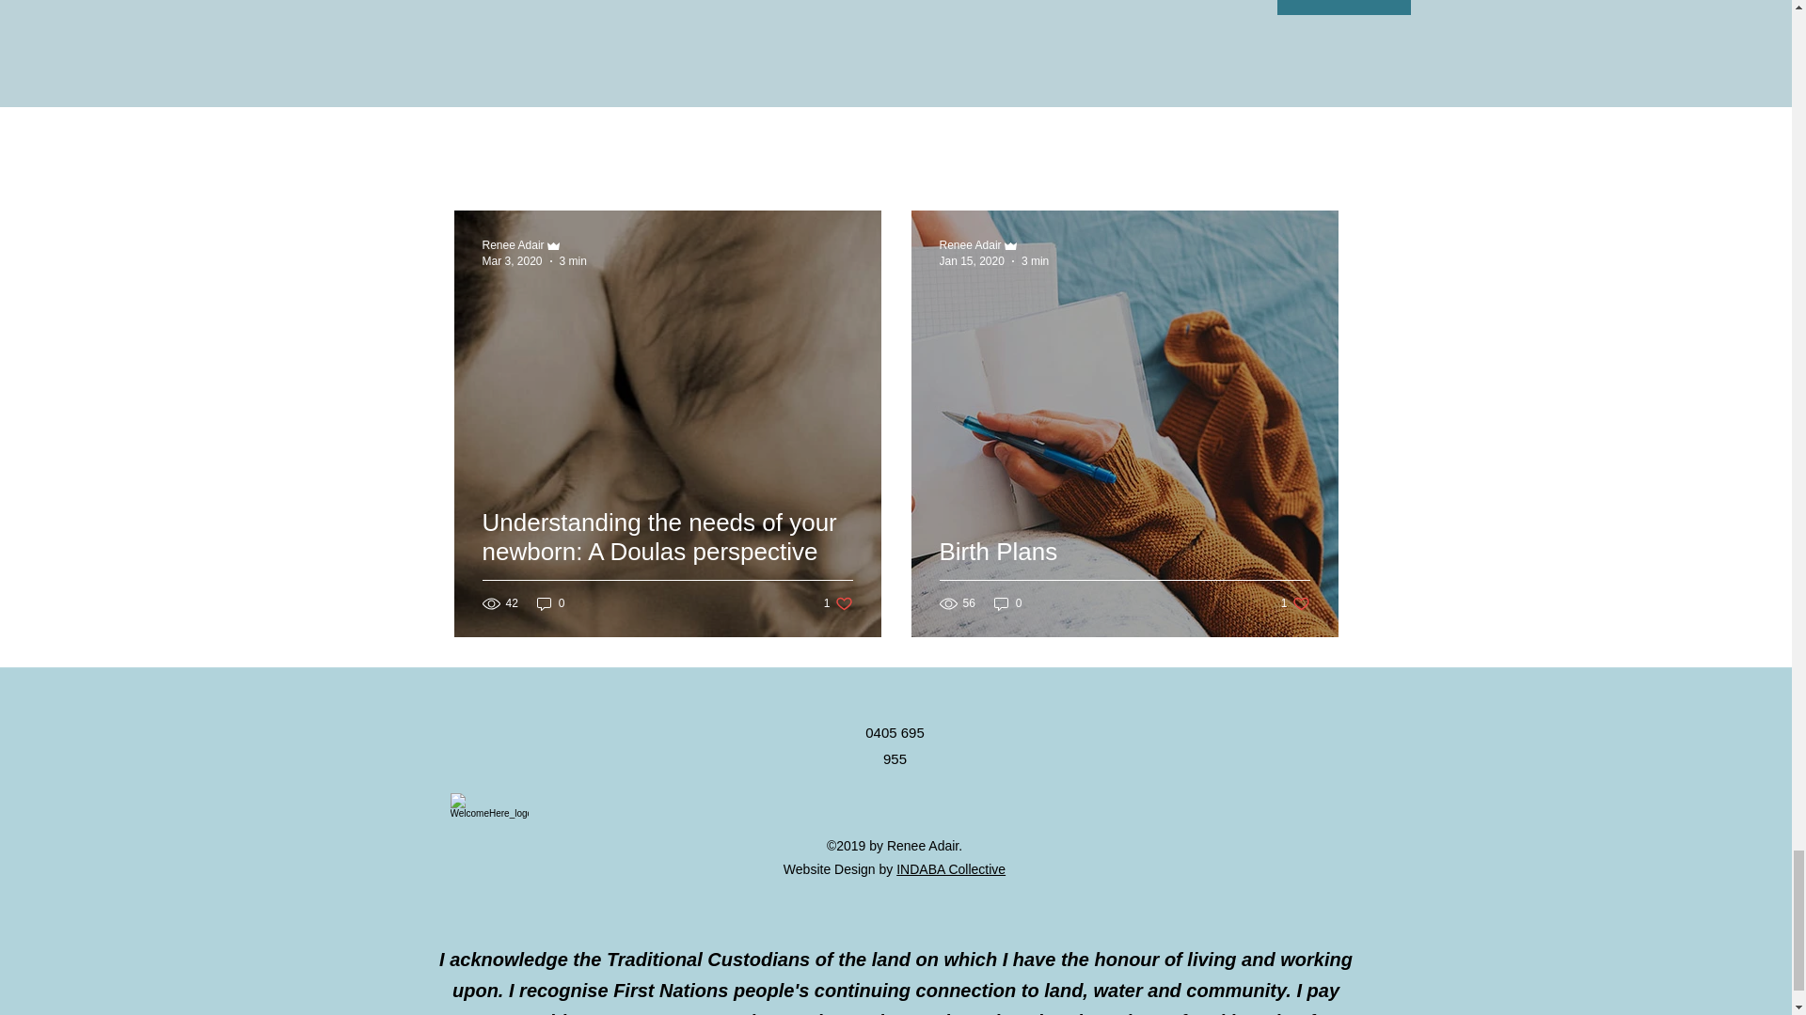  Describe the element at coordinates (1007, 603) in the screenshot. I see `Renee Adair` at that location.